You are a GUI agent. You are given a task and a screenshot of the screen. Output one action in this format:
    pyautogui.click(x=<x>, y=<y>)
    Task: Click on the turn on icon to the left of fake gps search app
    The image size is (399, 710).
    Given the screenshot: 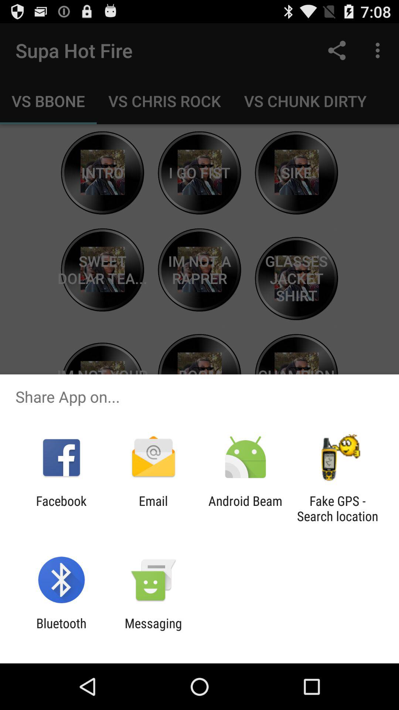 What is the action you would take?
    pyautogui.click(x=245, y=508)
    